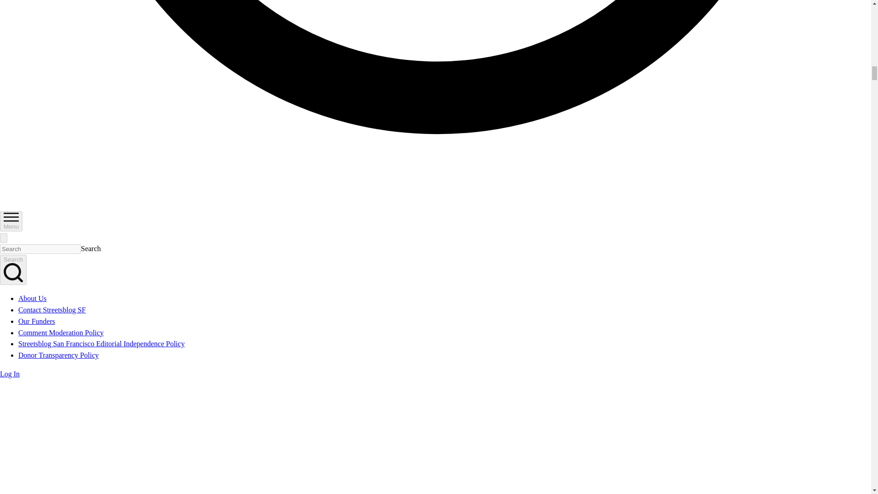  I want to click on Our Funders, so click(37, 321).